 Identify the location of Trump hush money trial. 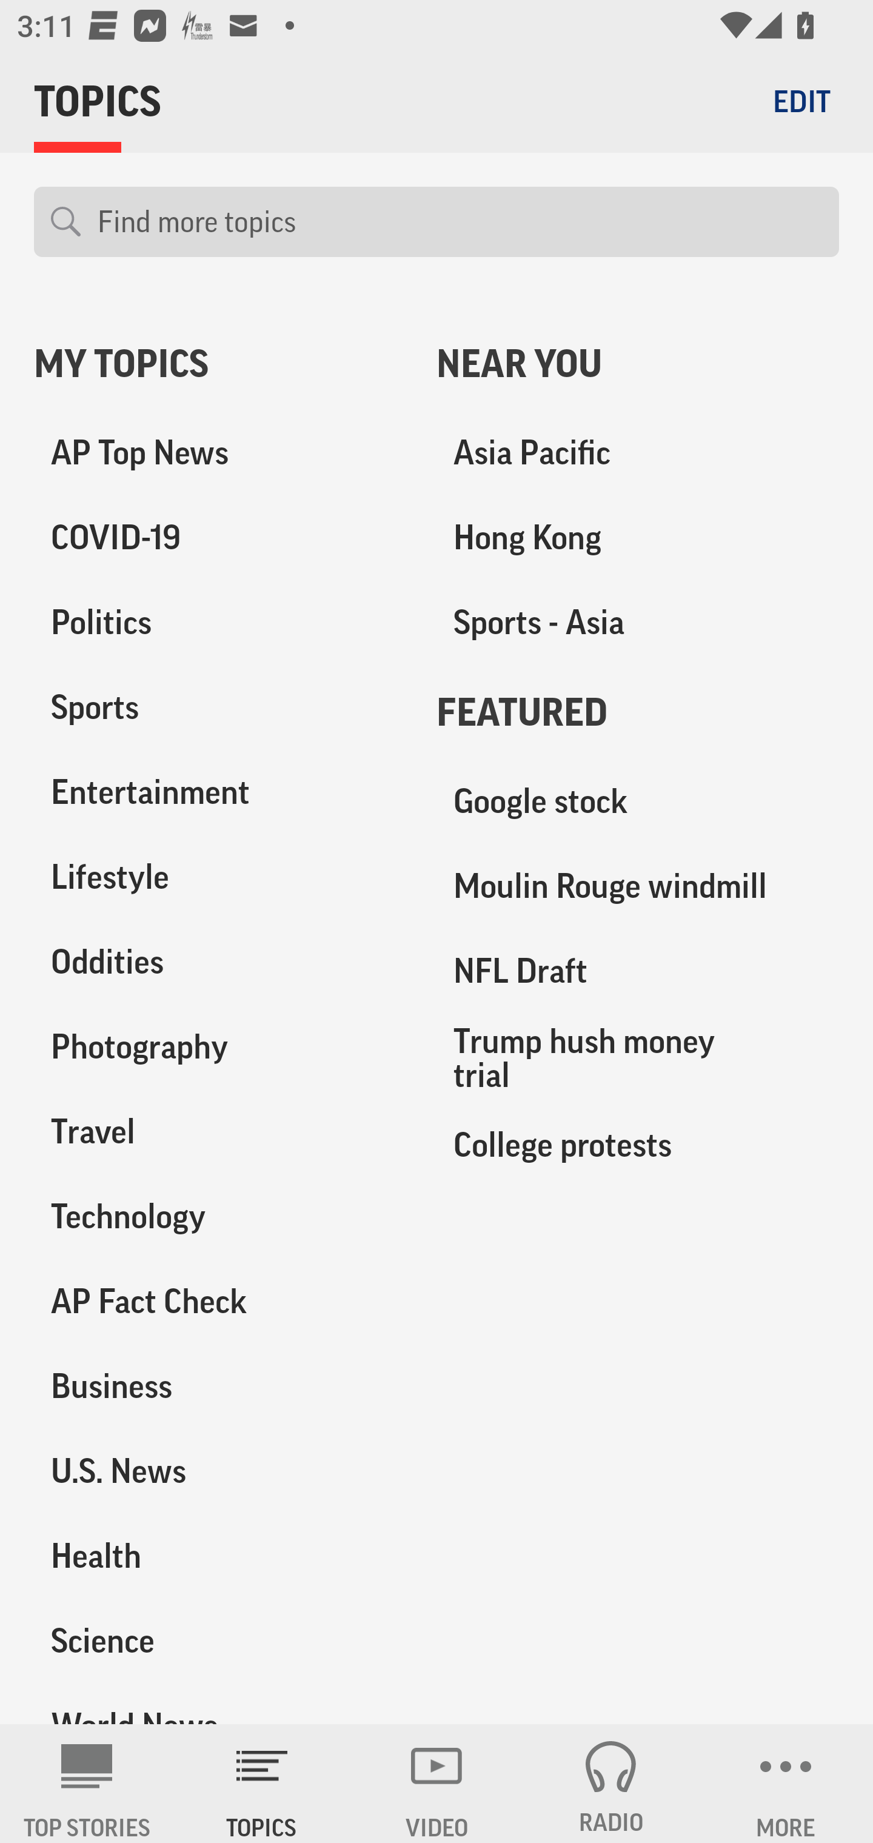
(638, 1057).